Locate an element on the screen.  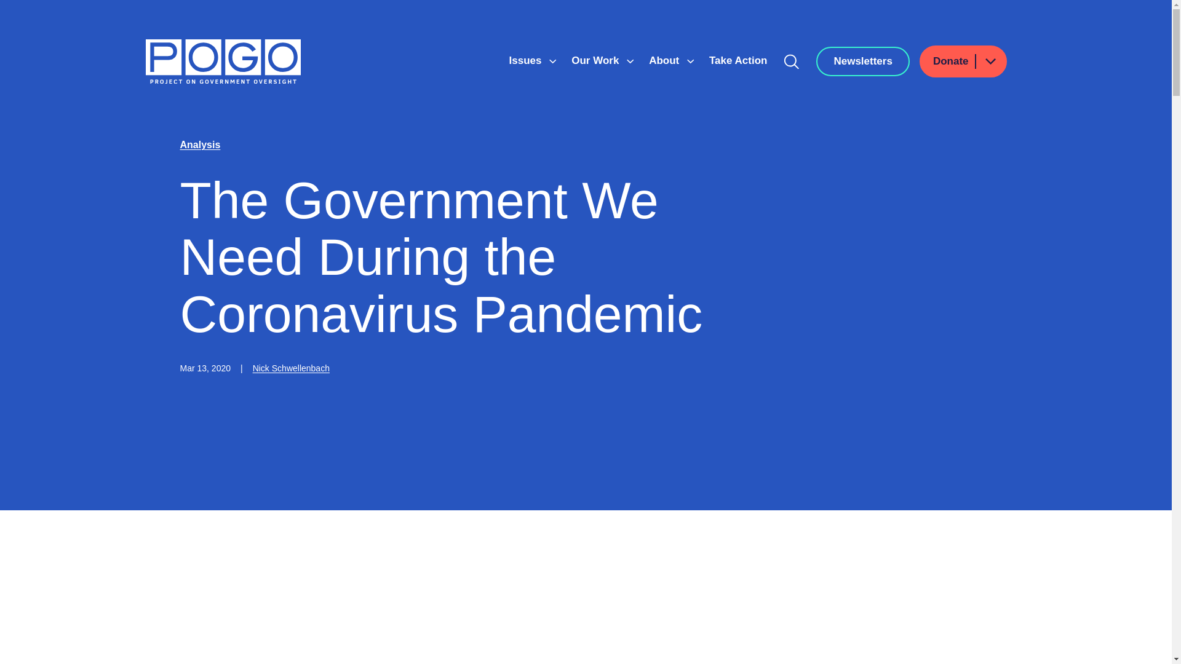
Show submenu for Issues is located at coordinates (552, 61).